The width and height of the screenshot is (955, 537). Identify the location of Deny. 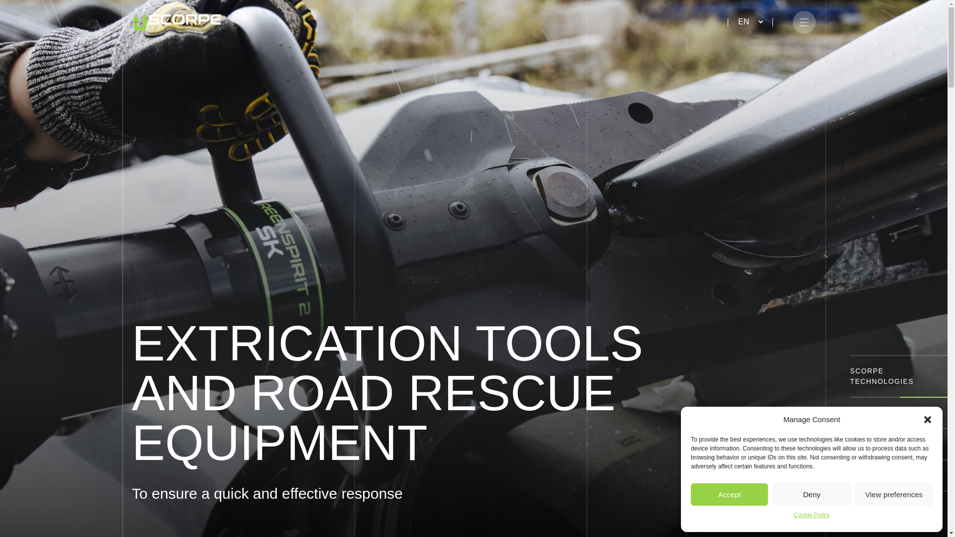
(811, 494).